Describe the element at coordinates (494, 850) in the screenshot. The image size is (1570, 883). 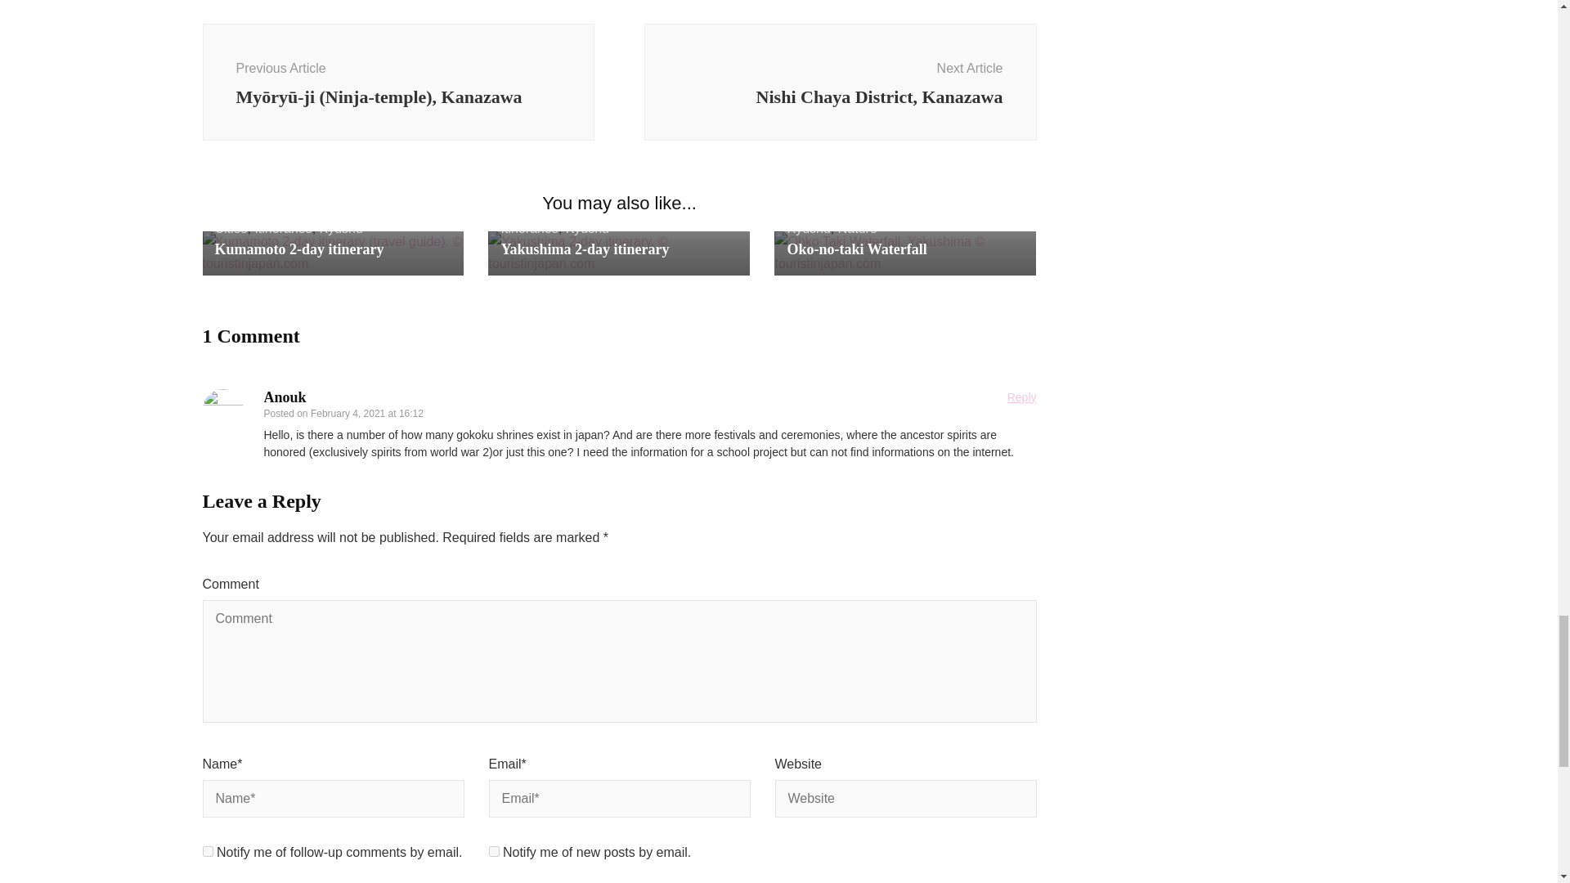
I see `subscribe` at that location.